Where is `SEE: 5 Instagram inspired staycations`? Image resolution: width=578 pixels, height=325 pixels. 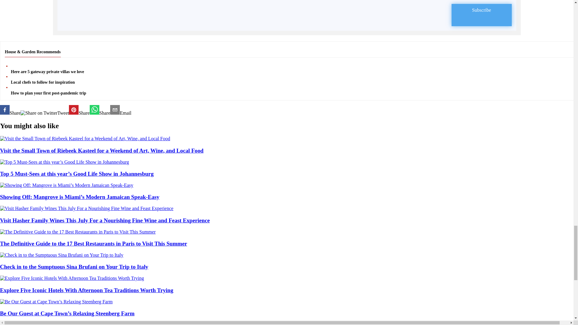
SEE: 5 Instagram inspired staycations is located at coordinates (79, 110).